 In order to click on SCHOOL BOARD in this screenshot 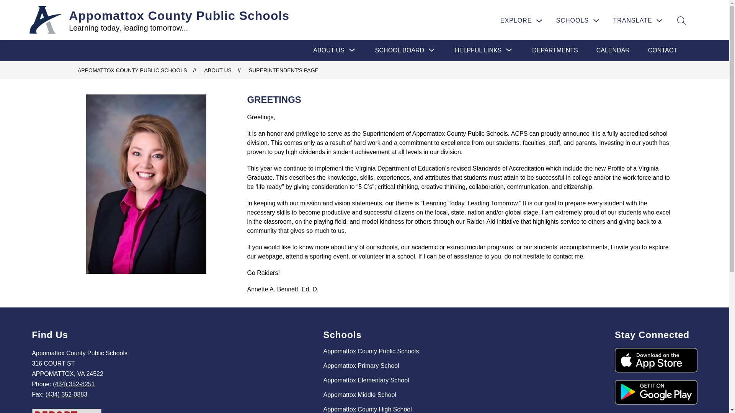, I will do `click(399, 50)`.